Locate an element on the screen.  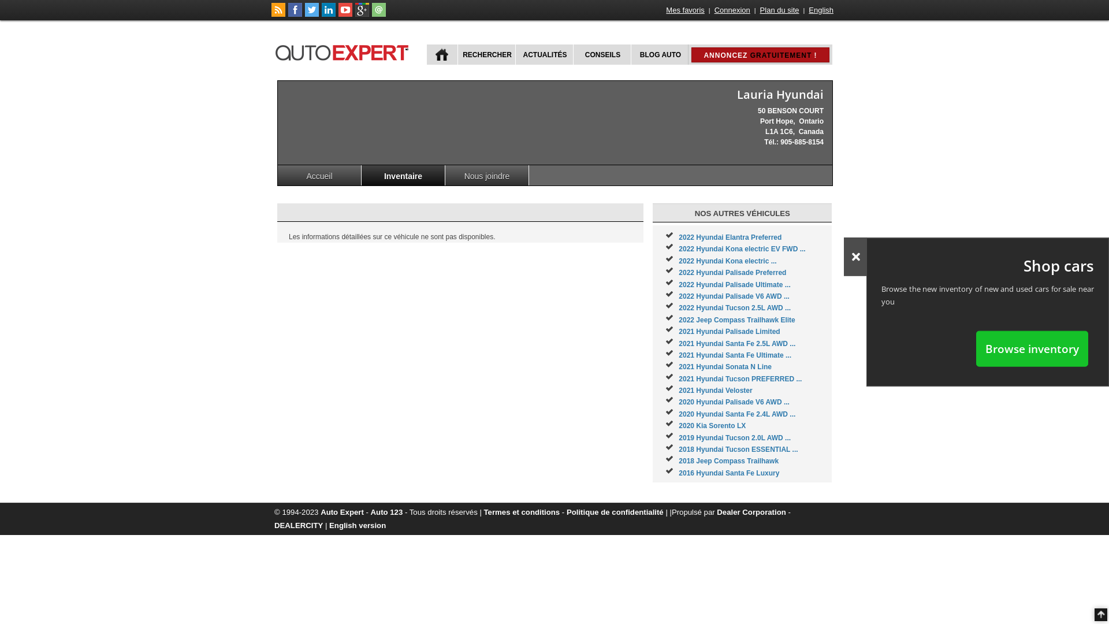
Suivez Publications Le Guide Inc. sur LinkedIn is located at coordinates (329, 14).